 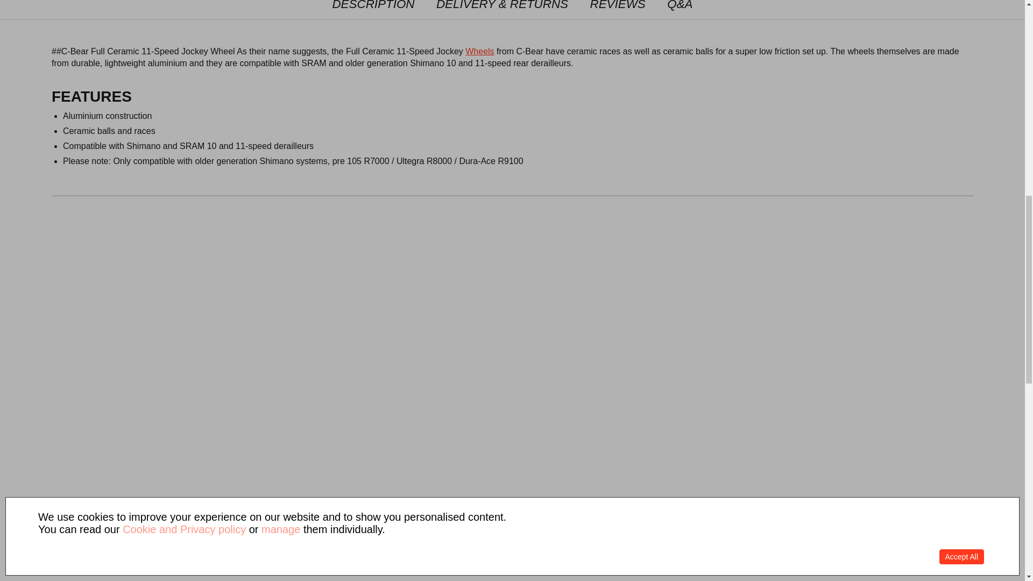 I want to click on REVIEWS, so click(x=618, y=10).